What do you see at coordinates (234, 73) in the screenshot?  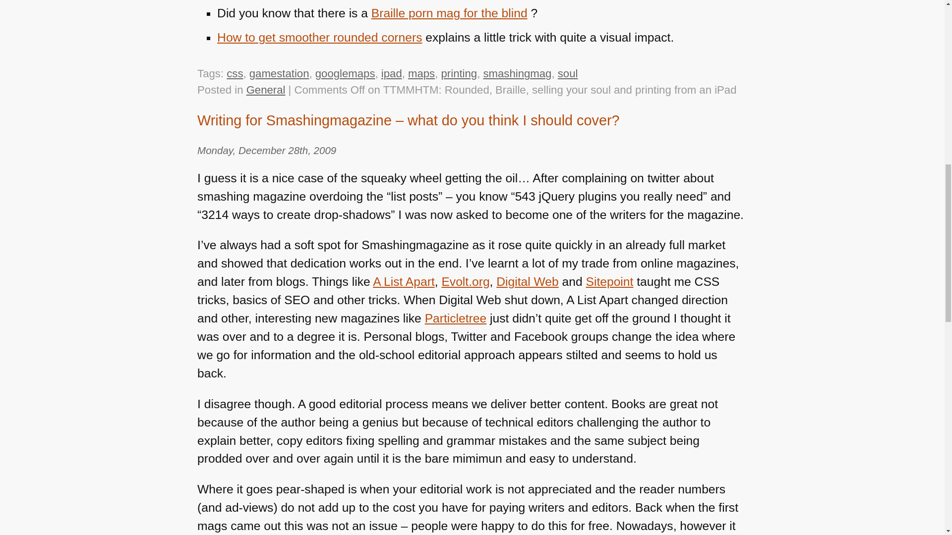 I see `css` at bounding box center [234, 73].